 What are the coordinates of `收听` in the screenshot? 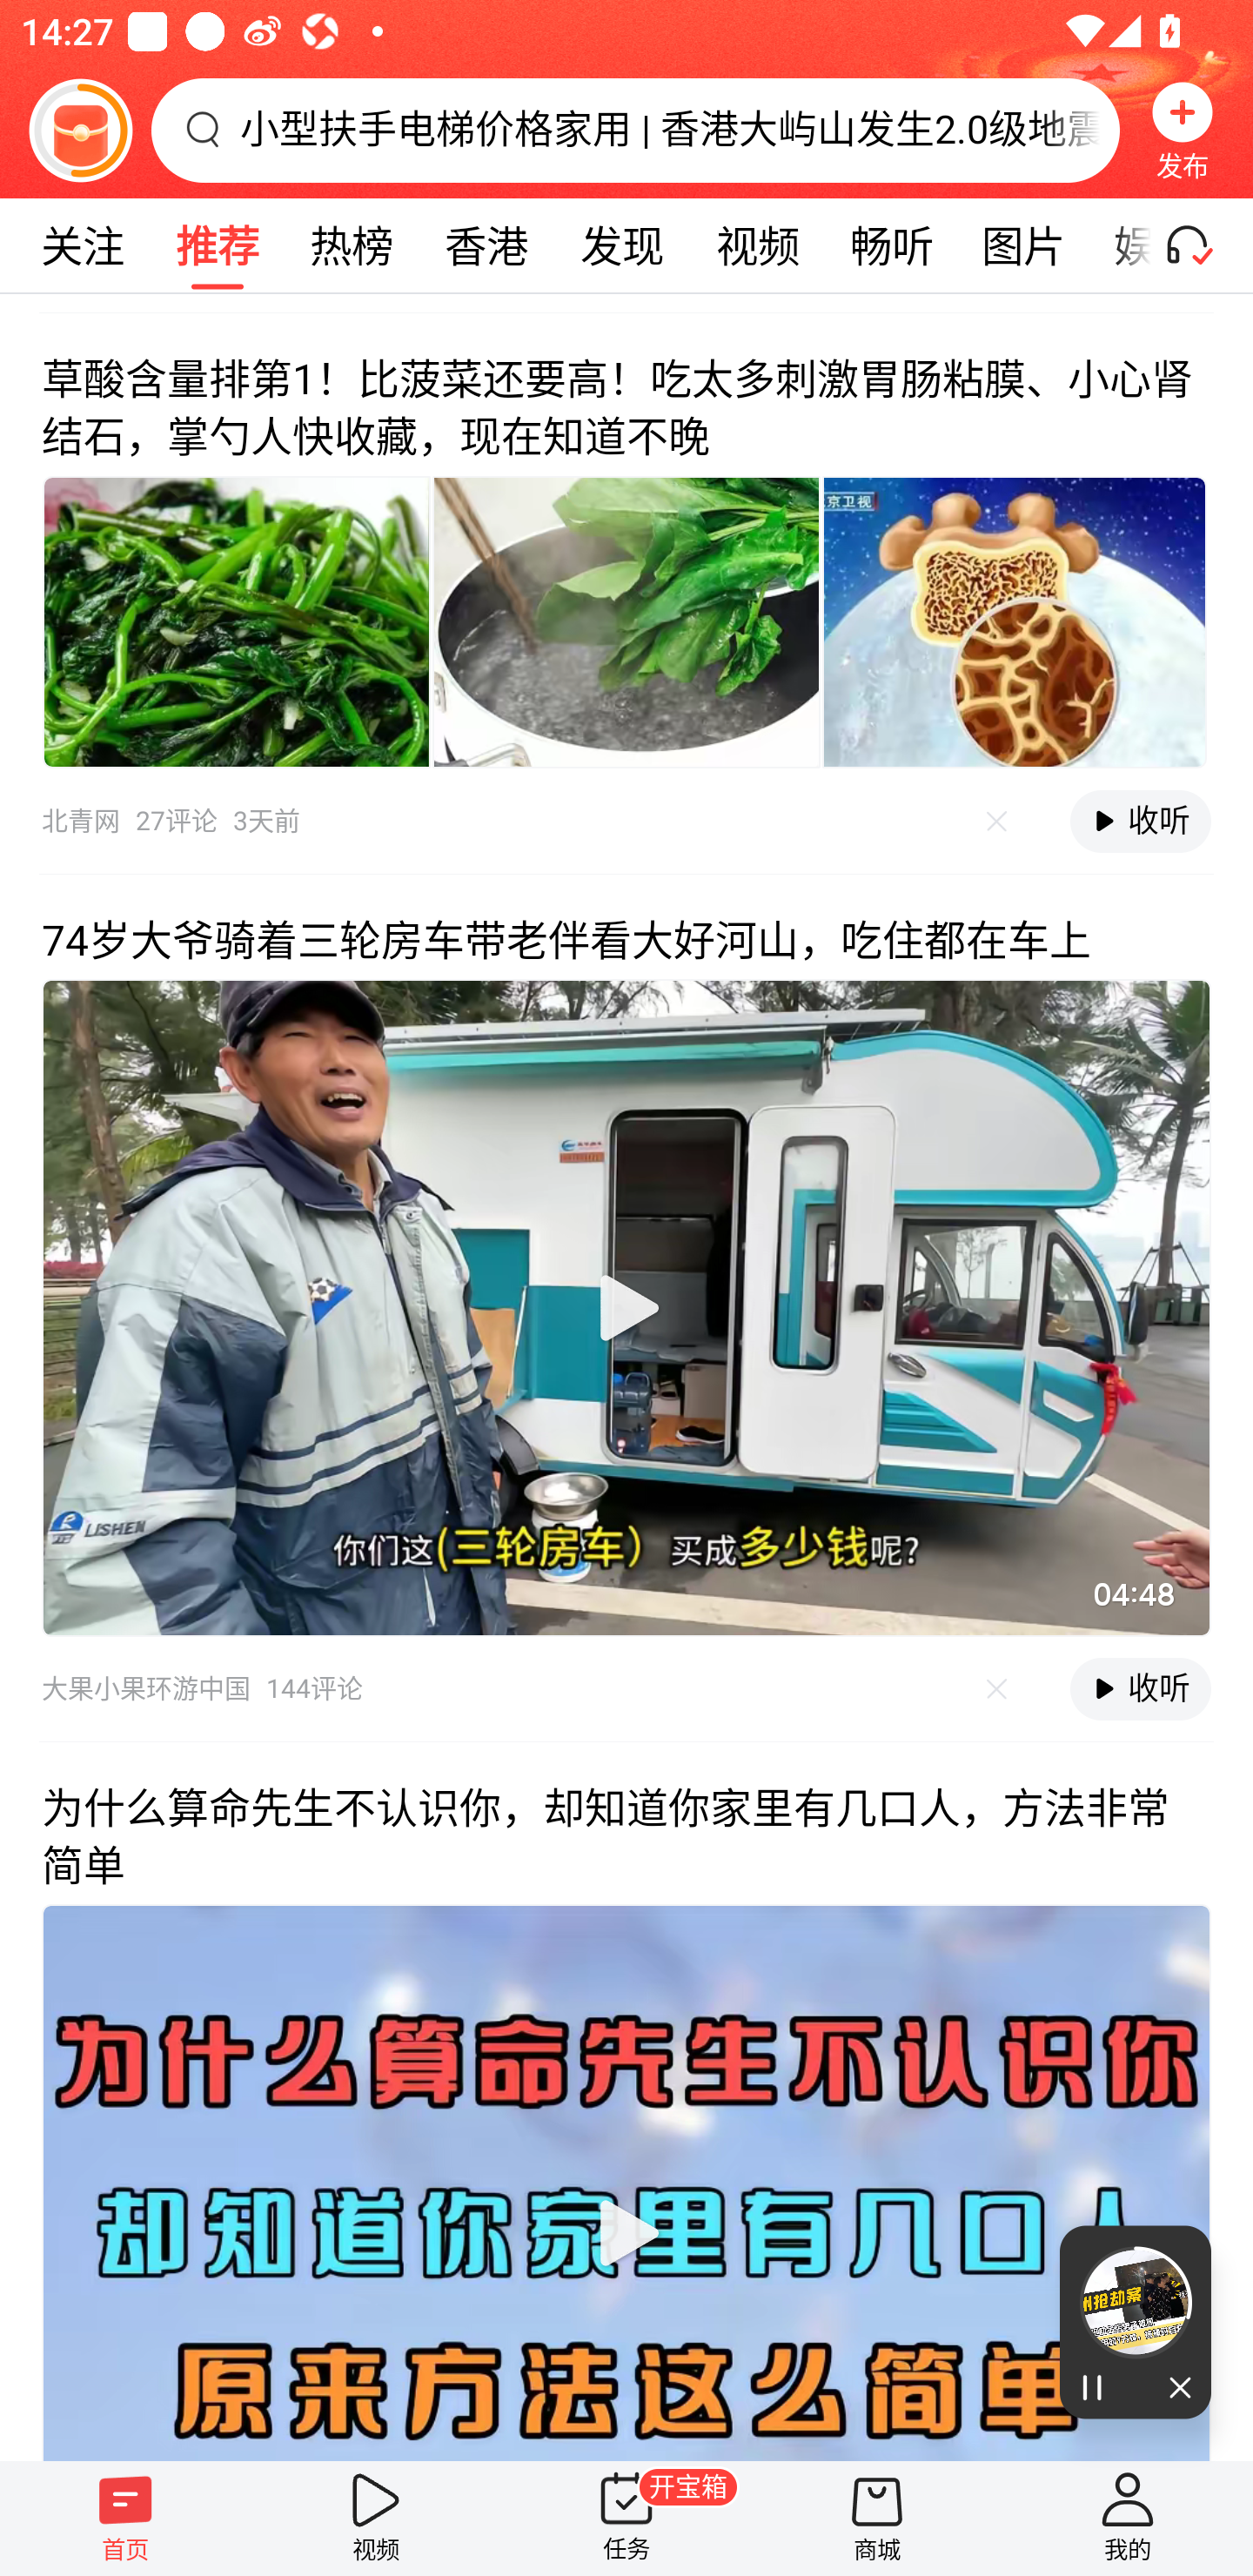 It's located at (1140, 822).